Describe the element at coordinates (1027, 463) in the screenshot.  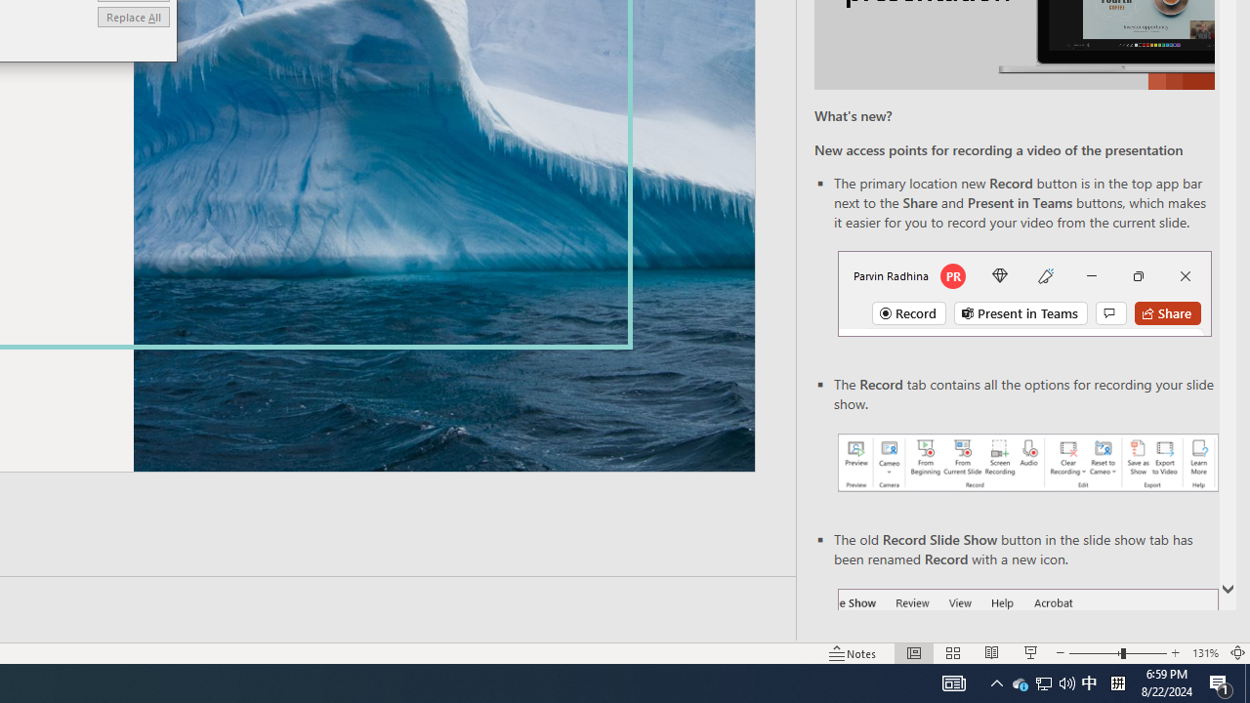
I see `Record your presentations screenshot one` at that location.